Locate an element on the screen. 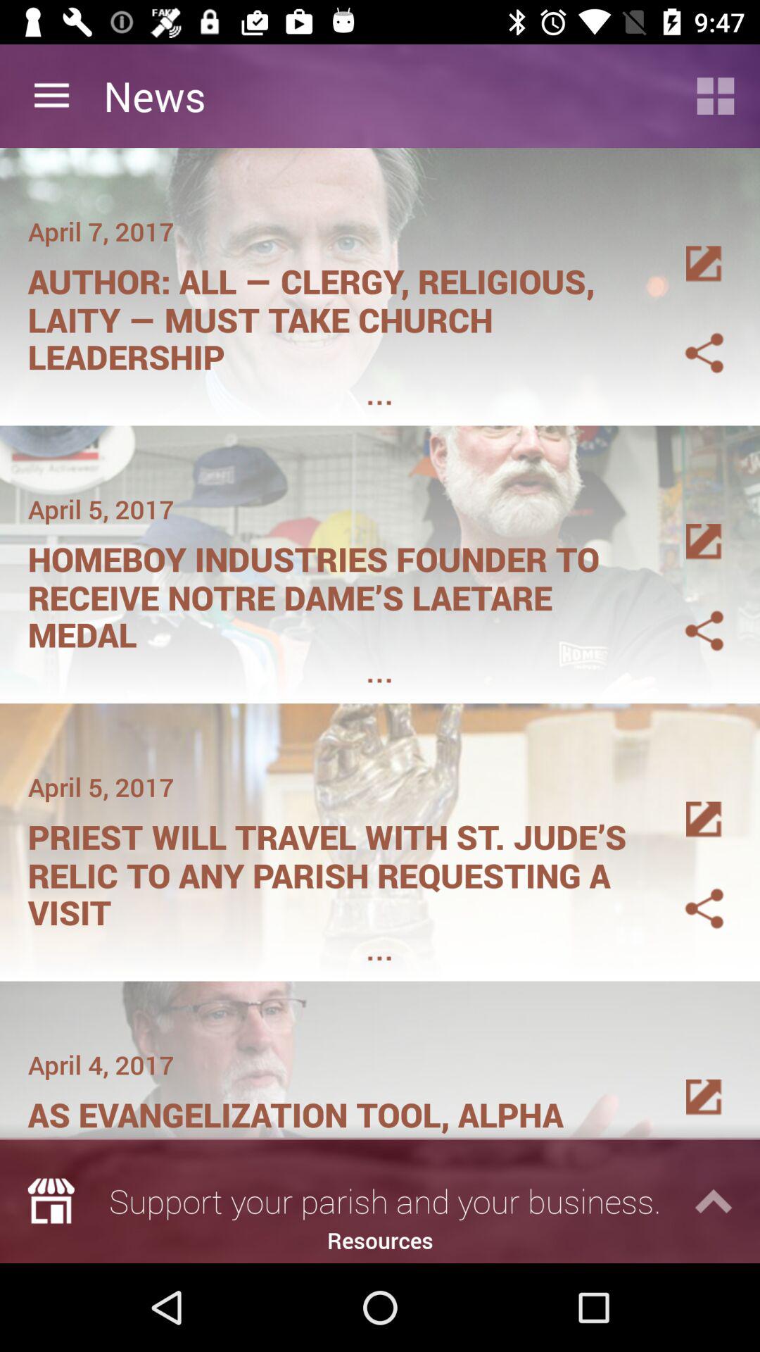 This screenshot has width=760, height=1352. flip until the author all clergy is located at coordinates (335, 314).